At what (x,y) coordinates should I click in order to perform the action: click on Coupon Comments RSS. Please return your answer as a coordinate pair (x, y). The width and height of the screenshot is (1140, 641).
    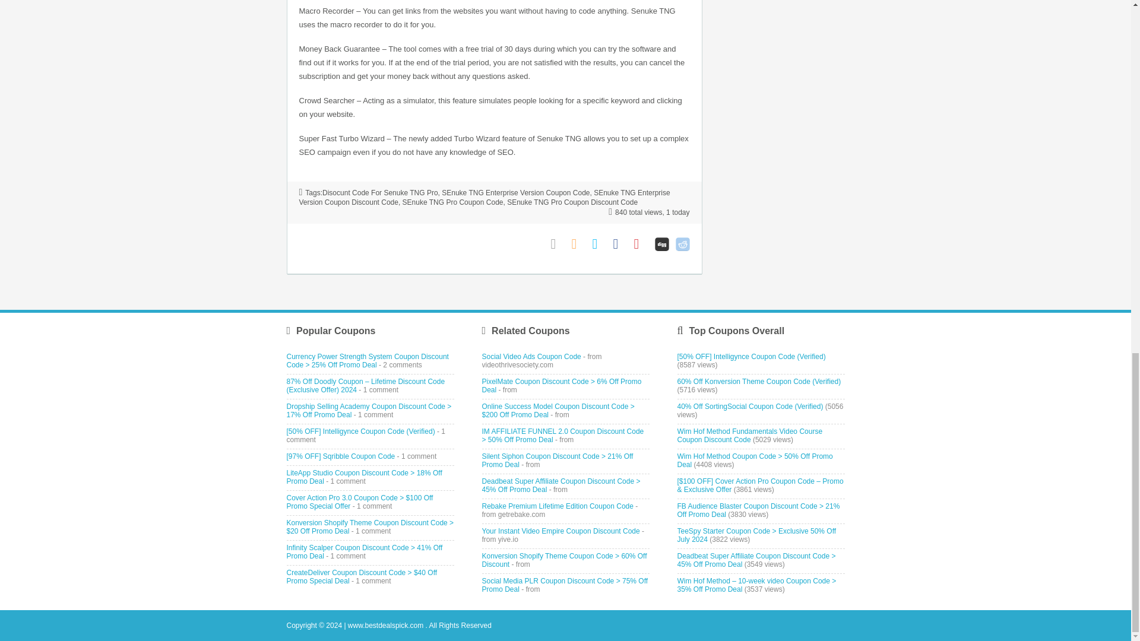
    Looking at the image, I should click on (578, 244).